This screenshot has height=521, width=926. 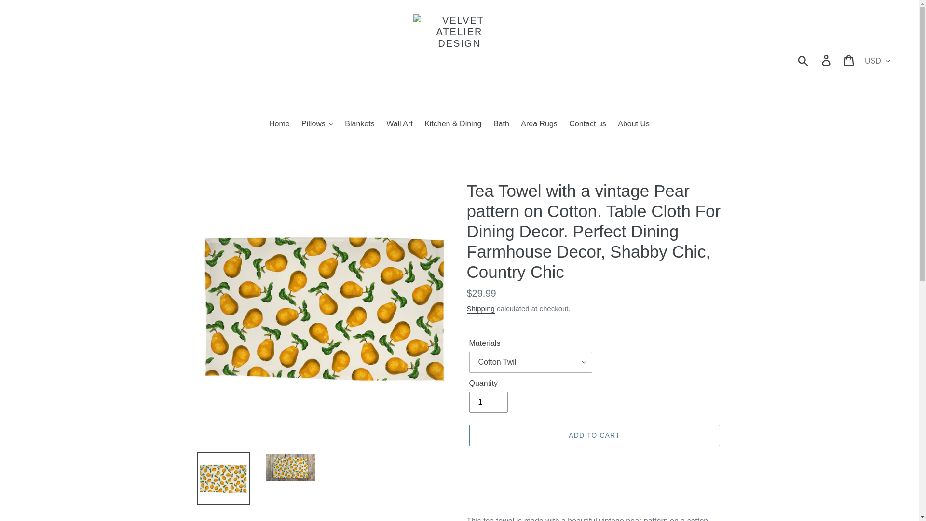 I want to click on 1, so click(x=488, y=402).